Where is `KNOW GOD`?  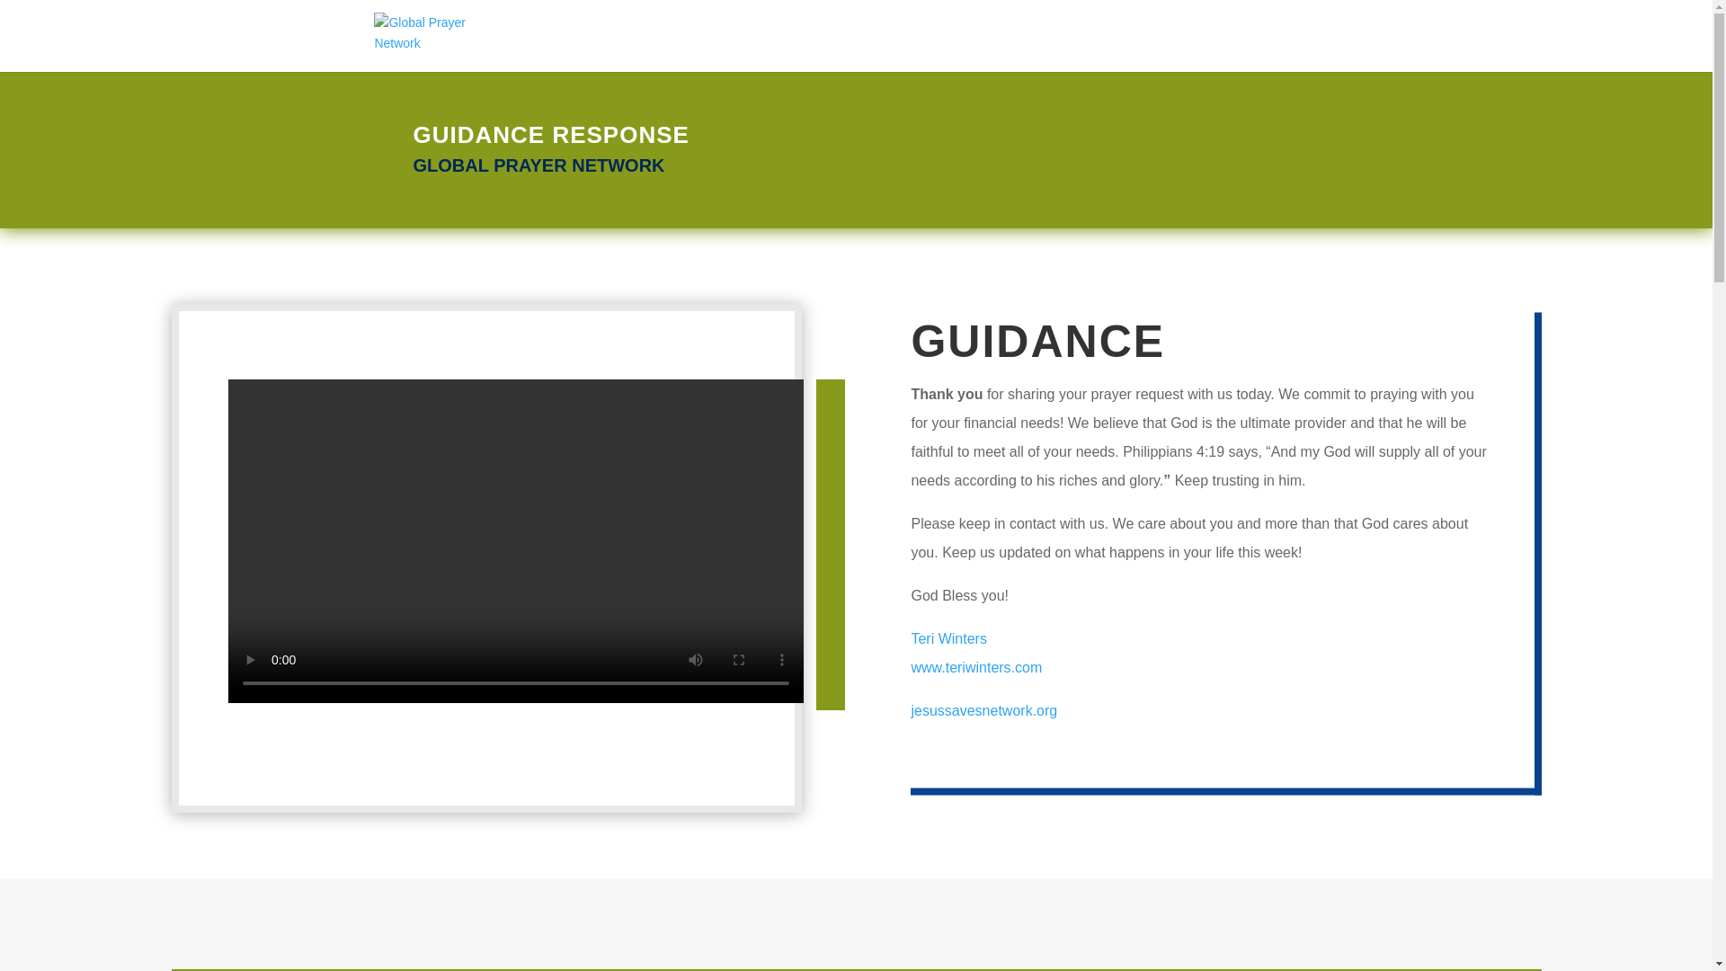 KNOW GOD is located at coordinates (1161, 50).